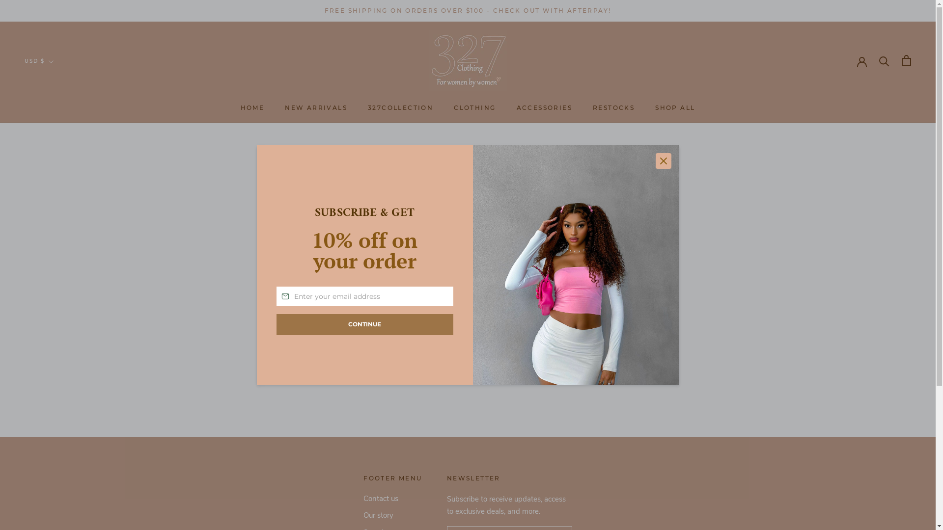 This screenshot has height=530, width=943. Describe the element at coordinates (252, 108) in the screenshot. I see `HOME
HOME` at that location.